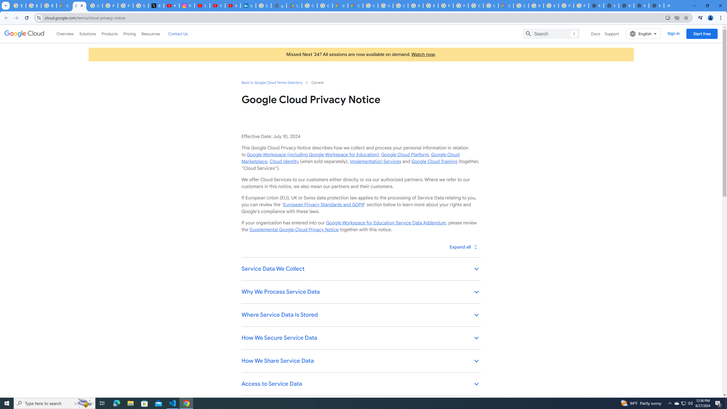  What do you see at coordinates (323, 205) in the screenshot?
I see `European Privacy Standards and GDPR` at bounding box center [323, 205].